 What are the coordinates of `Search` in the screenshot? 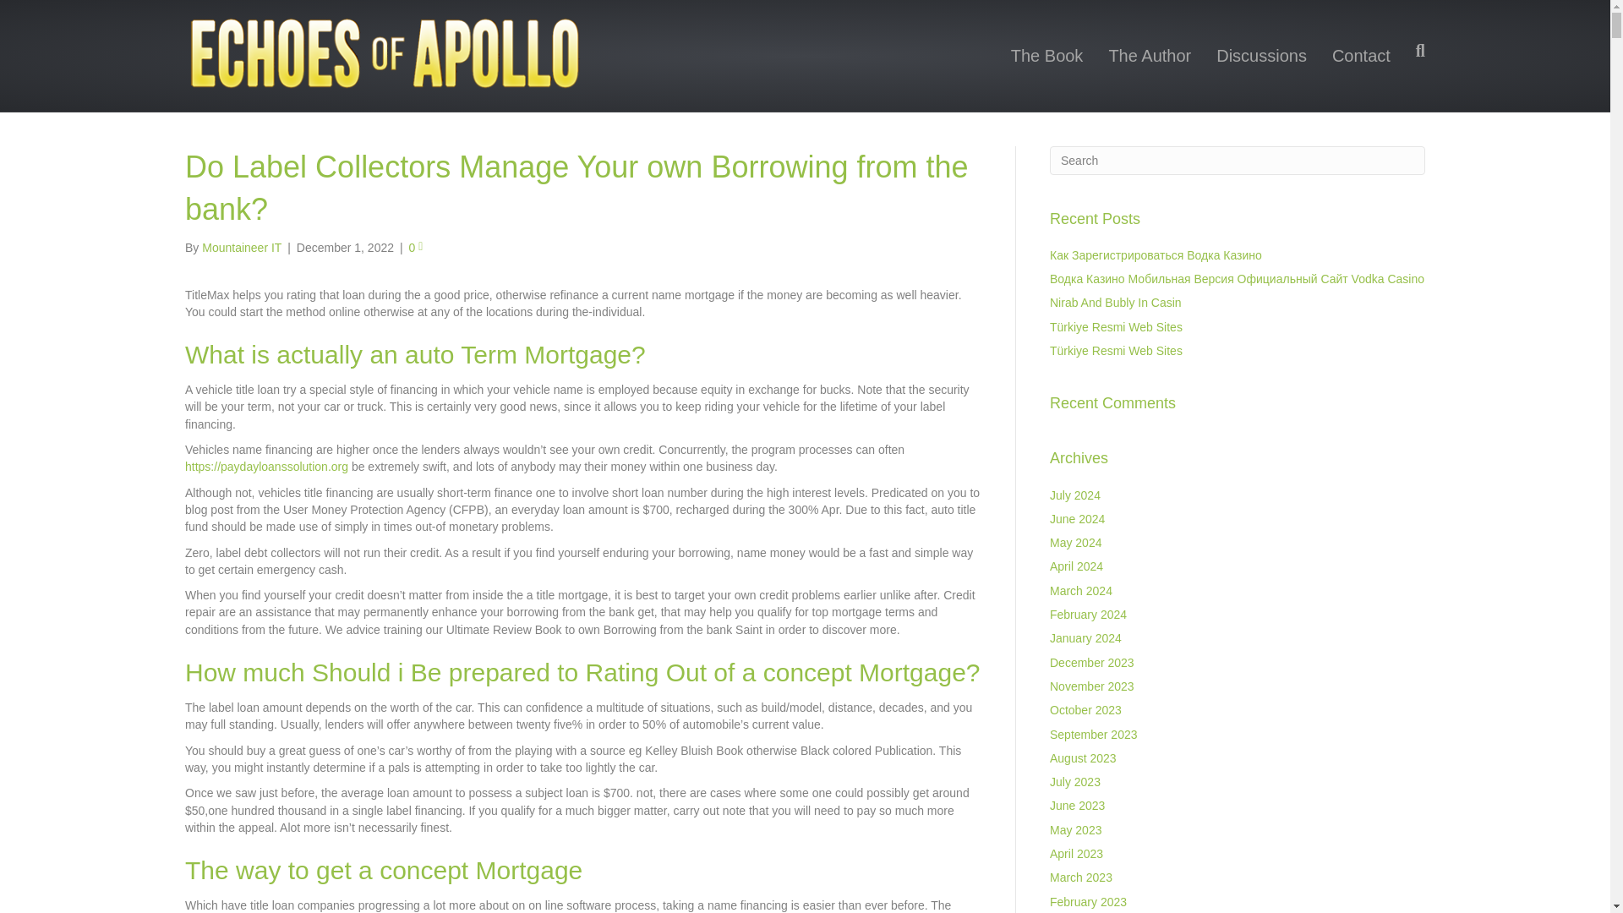 It's located at (1238, 161).